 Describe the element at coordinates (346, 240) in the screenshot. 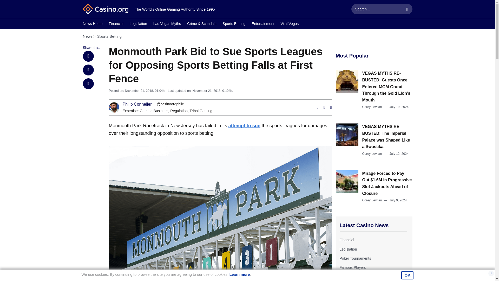

I see `Financial` at that location.